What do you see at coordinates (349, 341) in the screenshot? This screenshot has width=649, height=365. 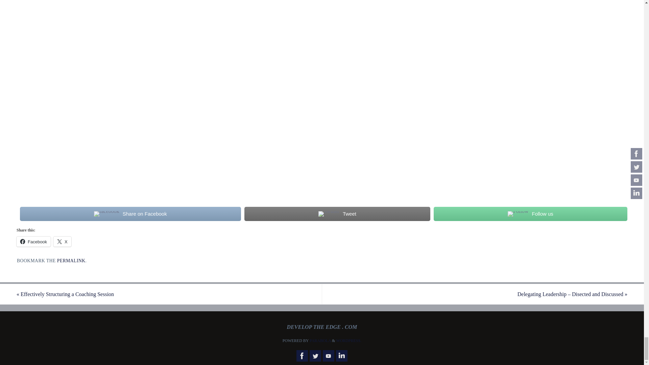 I see `Semantic Personal Publishing Platform` at bounding box center [349, 341].